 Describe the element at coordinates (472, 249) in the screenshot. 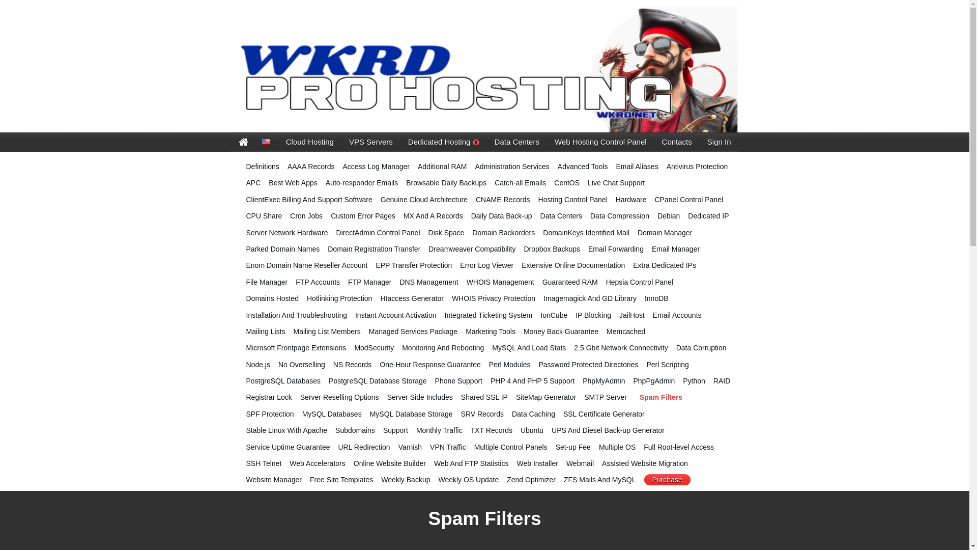

I see `Dreamweaver Compatibility` at that location.